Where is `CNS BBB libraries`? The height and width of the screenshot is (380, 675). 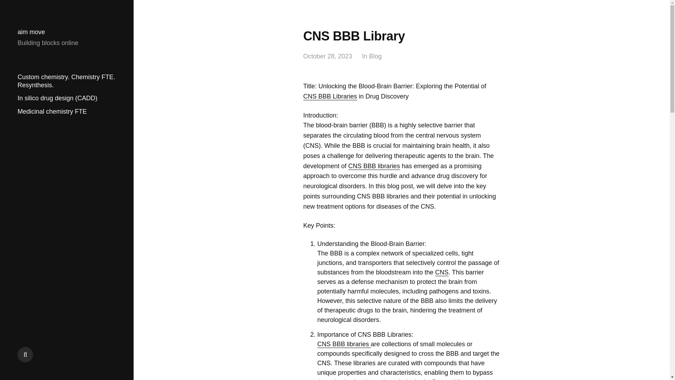
CNS BBB libraries is located at coordinates (374, 166).